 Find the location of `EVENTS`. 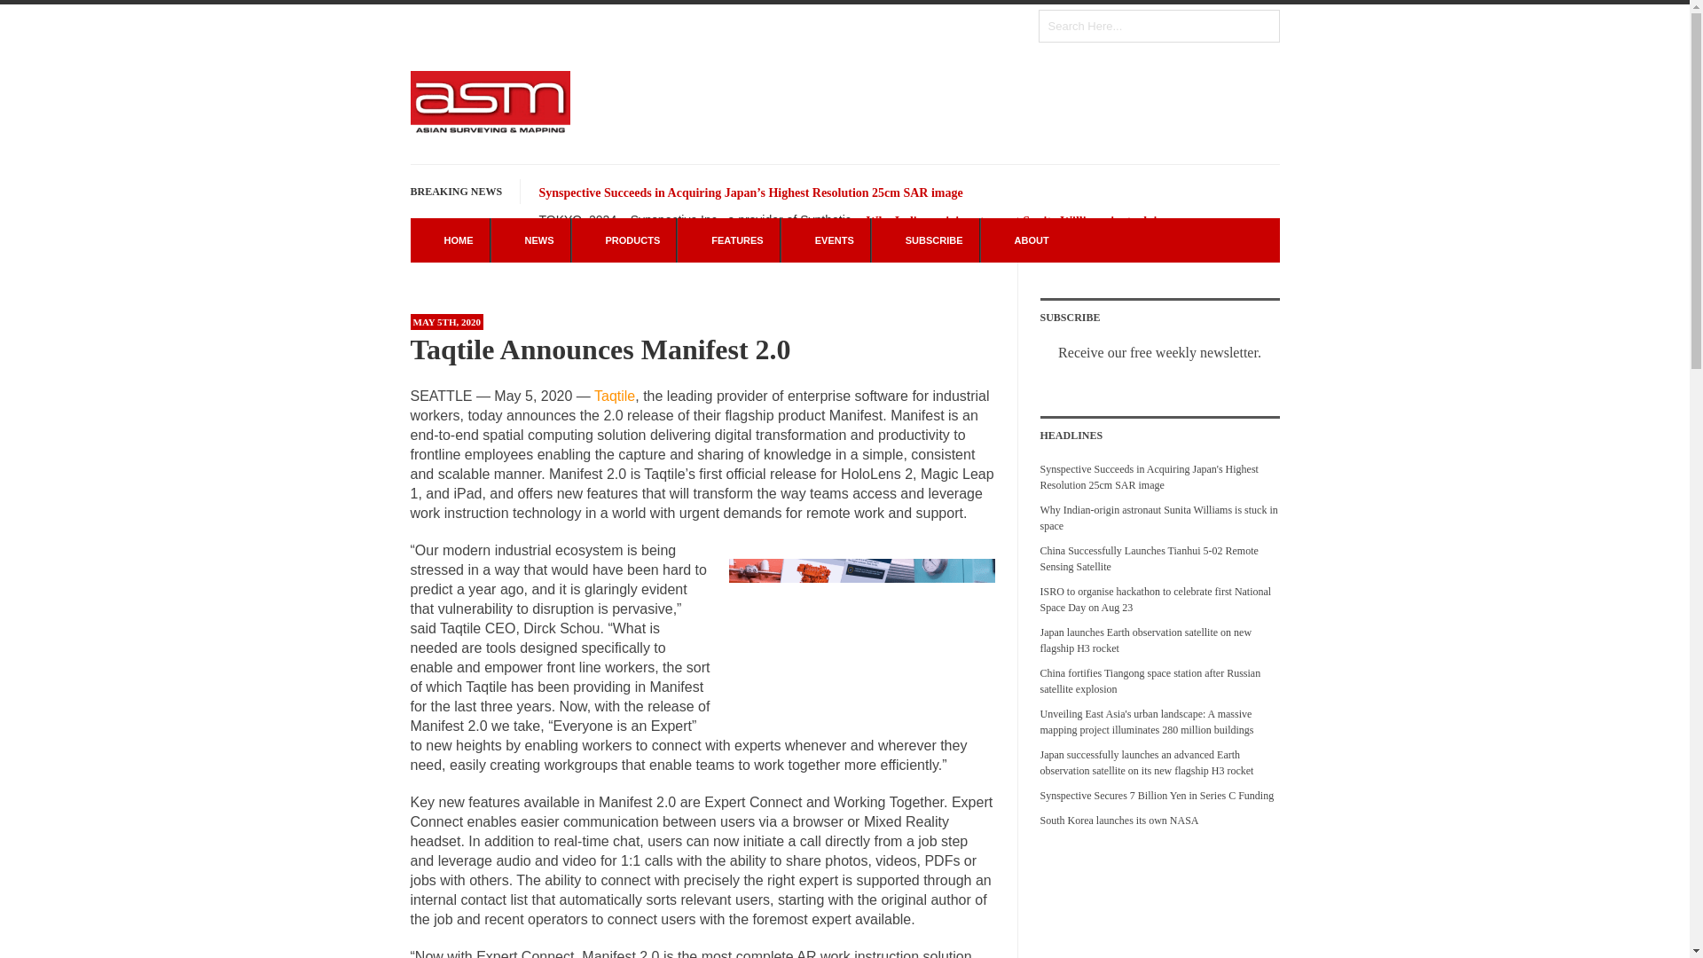

EVENTS is located at coordinates (825, 239).